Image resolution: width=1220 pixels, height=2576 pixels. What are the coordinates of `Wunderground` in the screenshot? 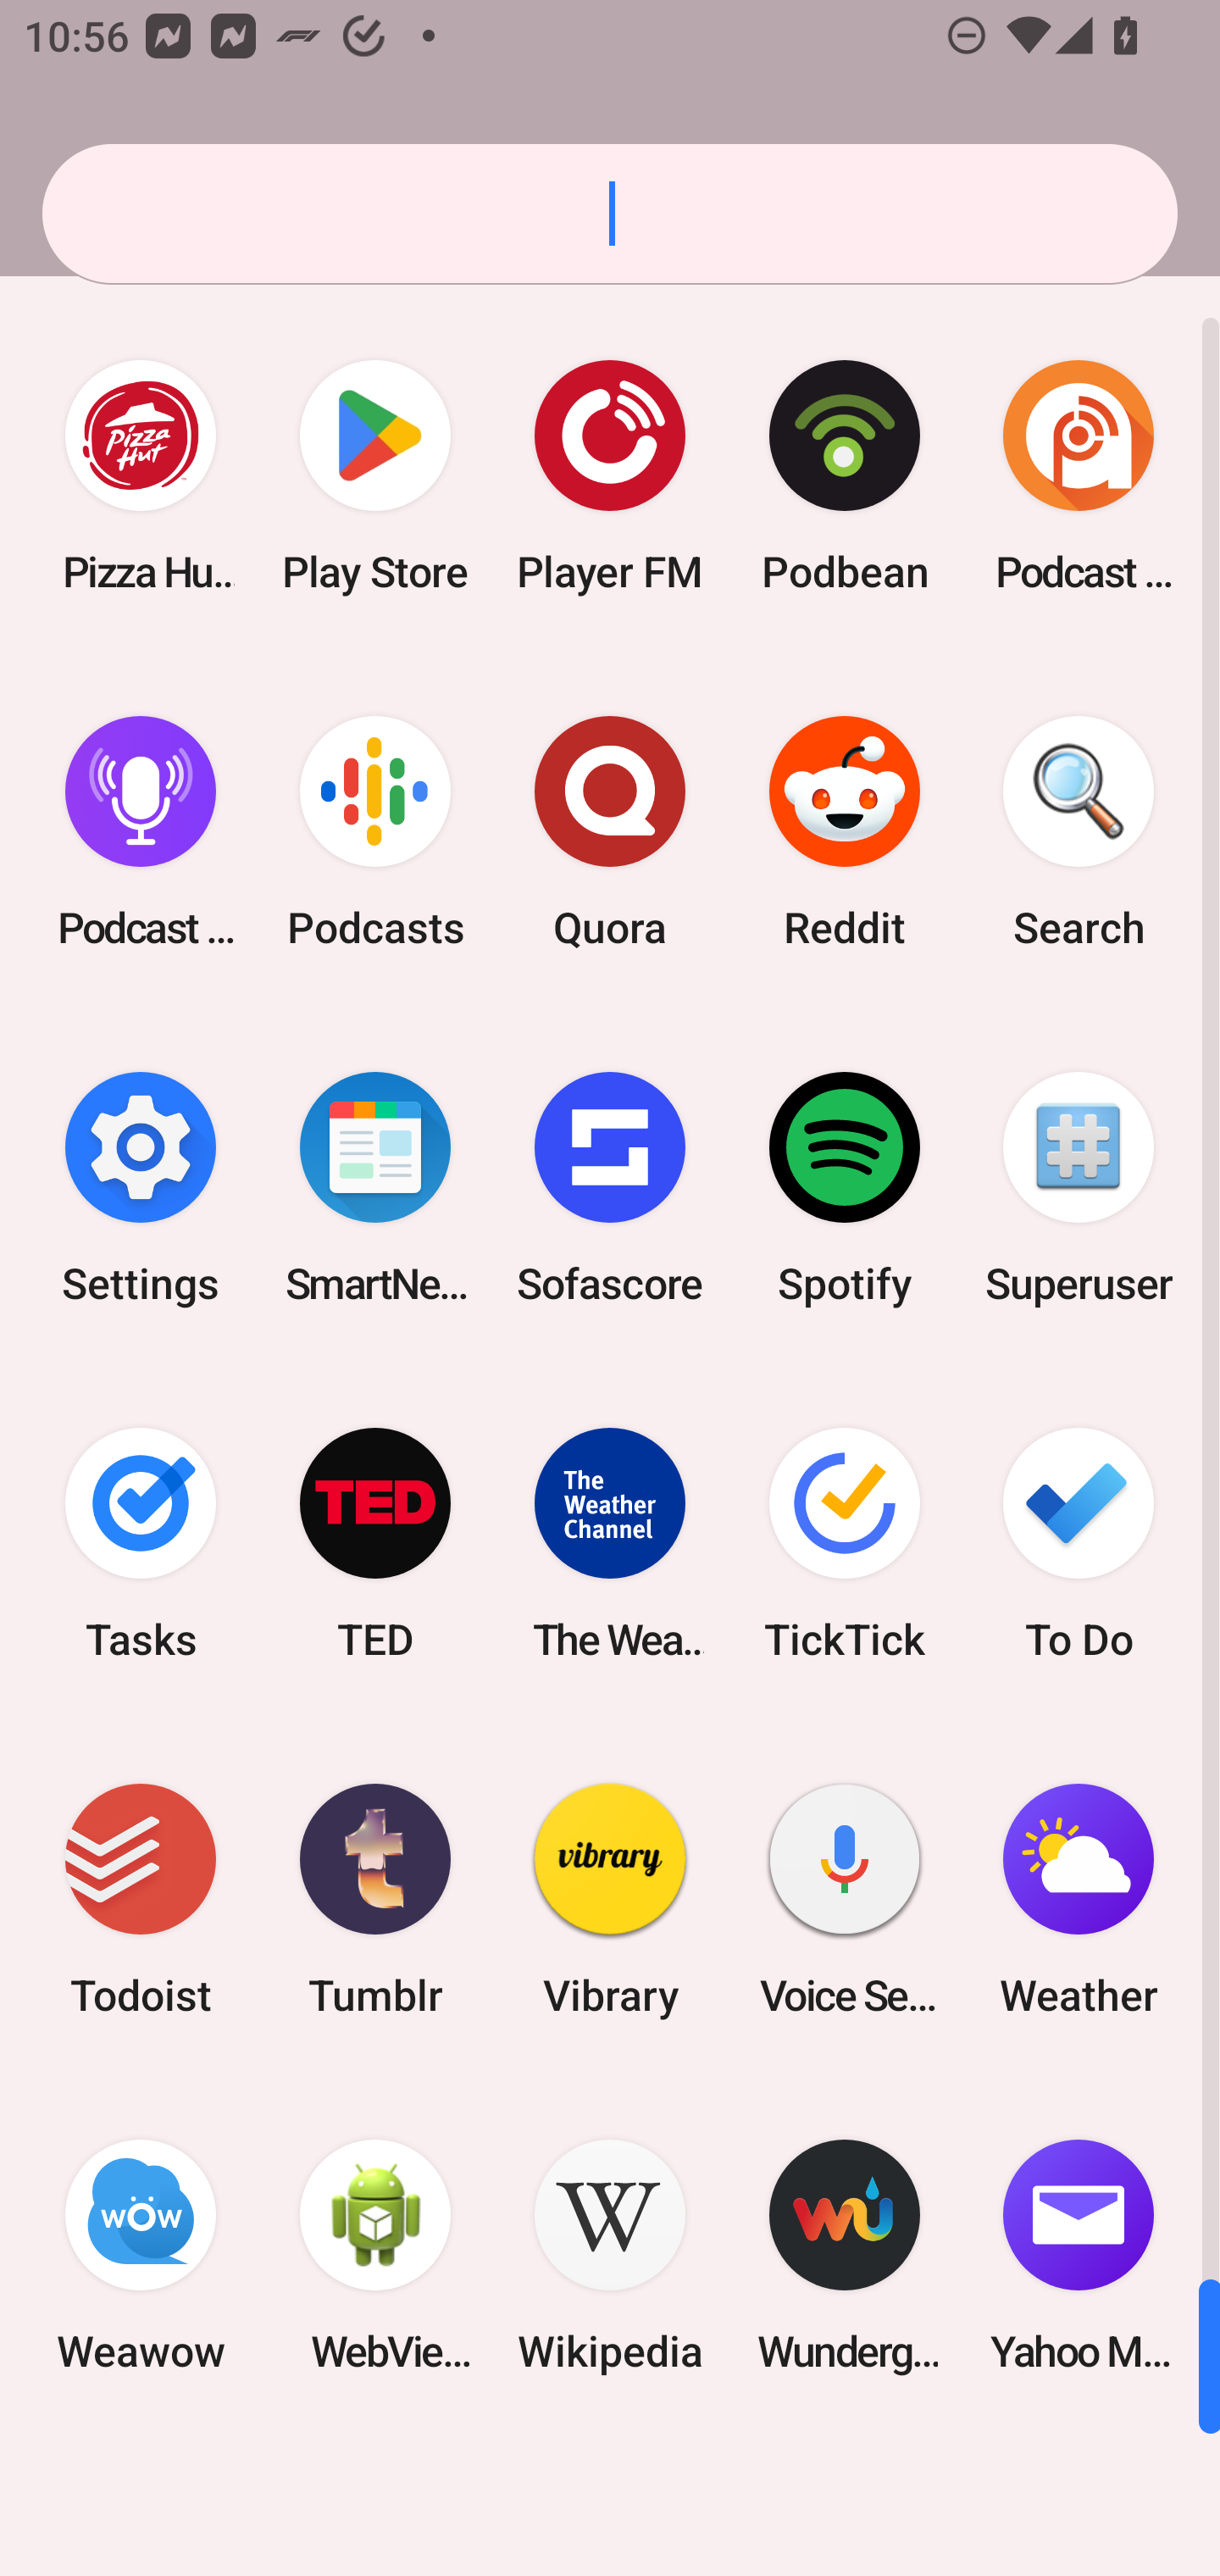 It's located at (844, 2256).